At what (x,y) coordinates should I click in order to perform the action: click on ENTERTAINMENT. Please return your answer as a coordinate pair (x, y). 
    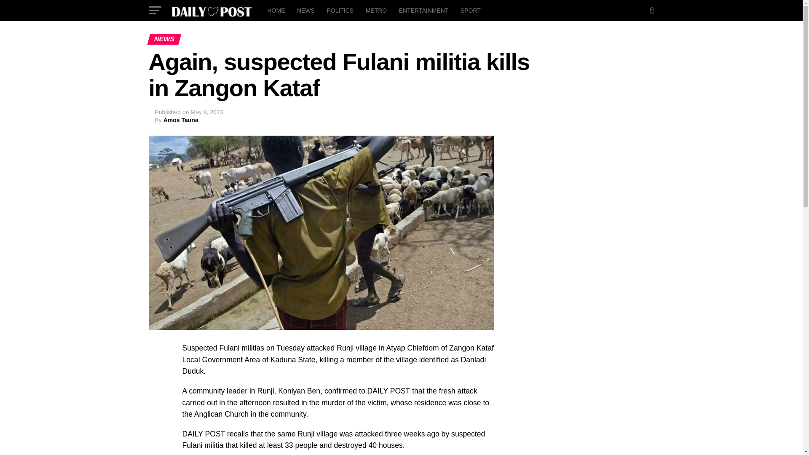
    Looking at the image, I should click on (424, 10).